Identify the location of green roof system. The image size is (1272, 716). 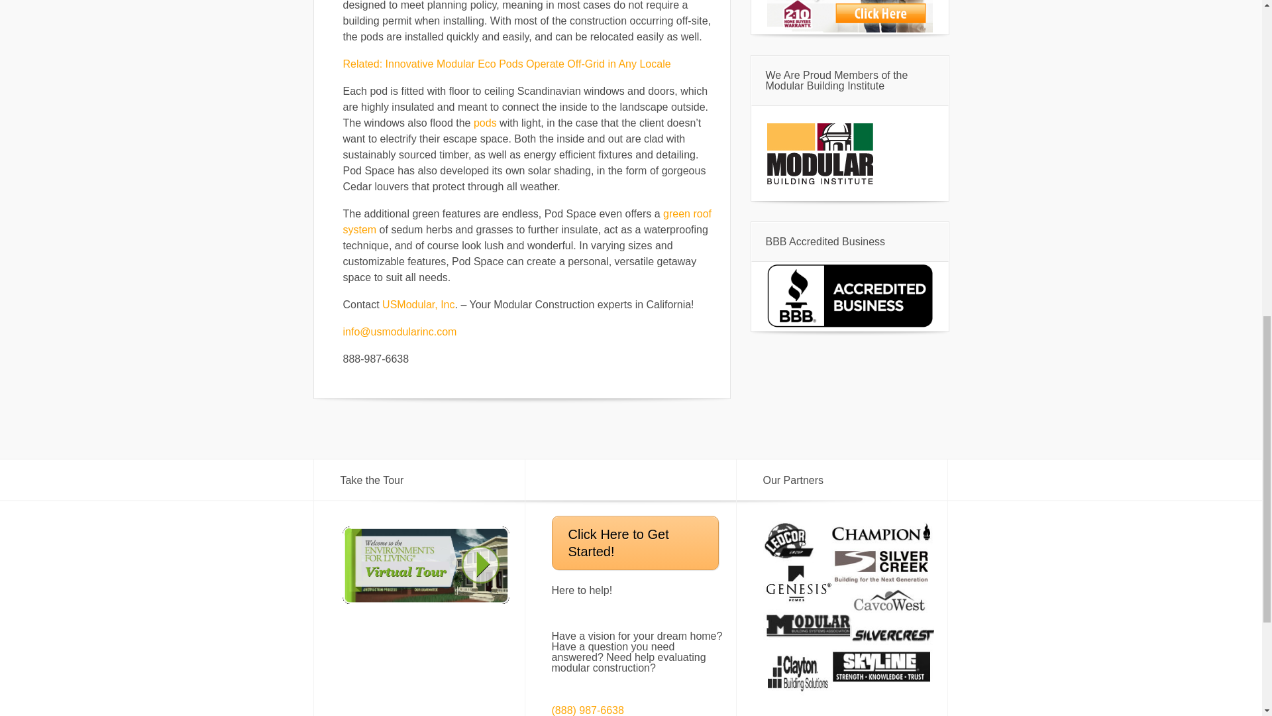
(527, 221).